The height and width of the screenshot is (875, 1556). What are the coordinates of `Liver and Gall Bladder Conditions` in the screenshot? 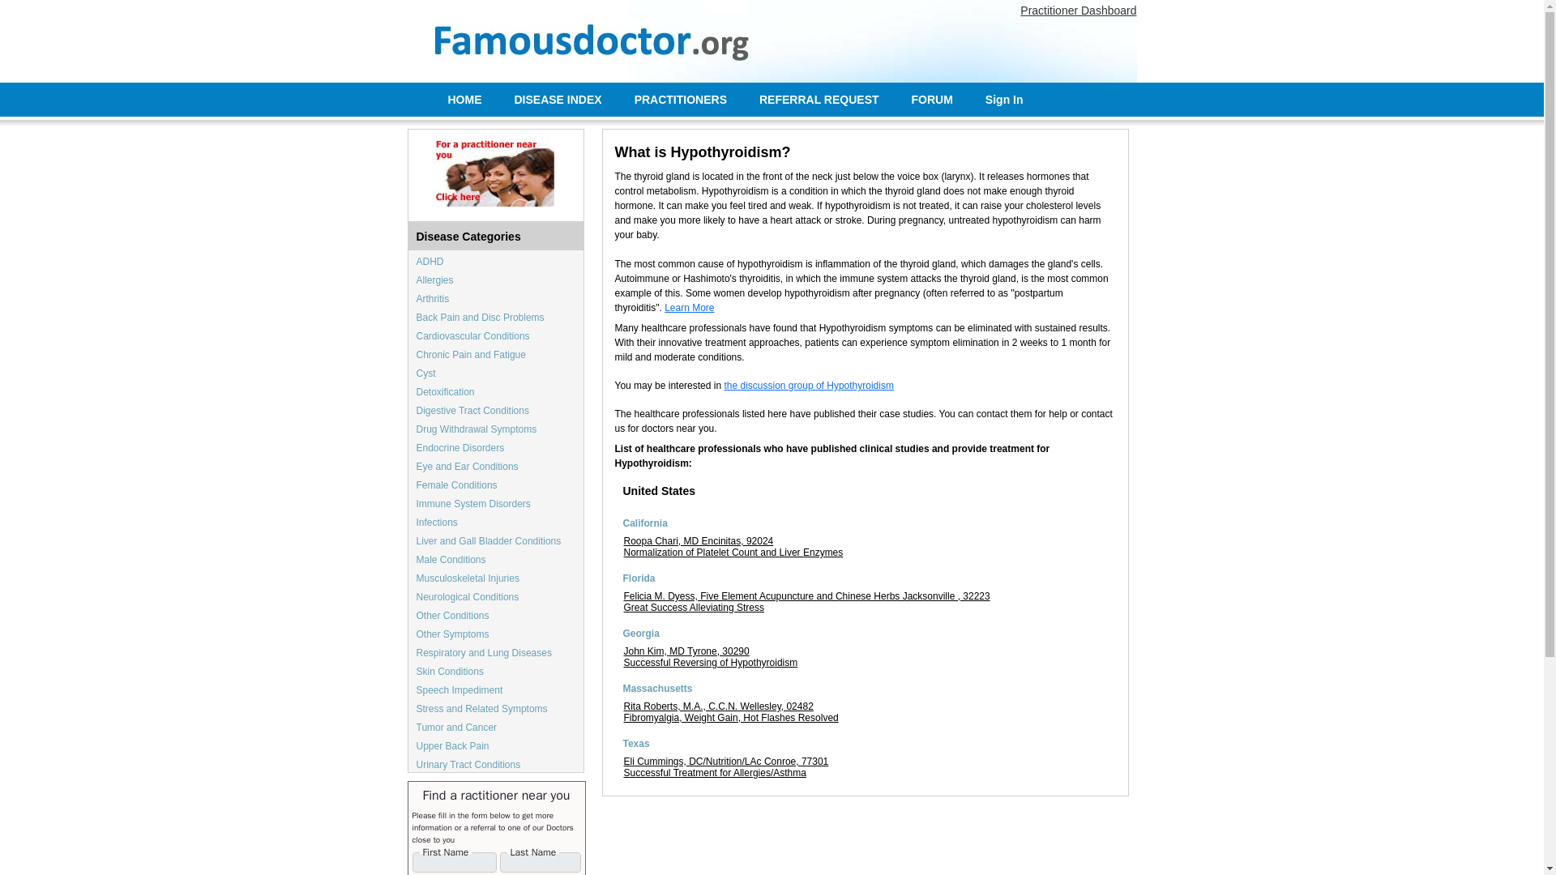 It's located at (489, 541).